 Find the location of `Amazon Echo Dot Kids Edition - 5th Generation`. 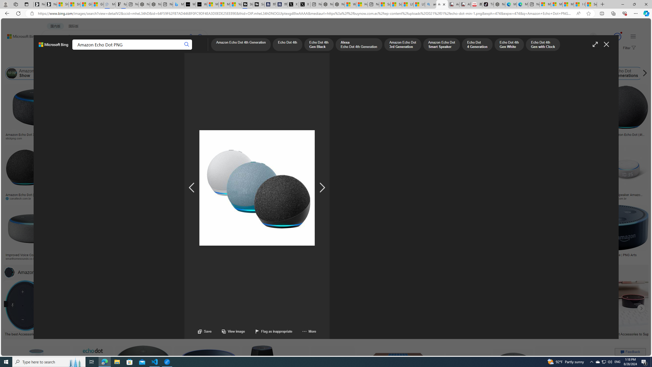

Amazon Echo Dot Kids Edition - 5th Generation is located at coordinates (356, 257).